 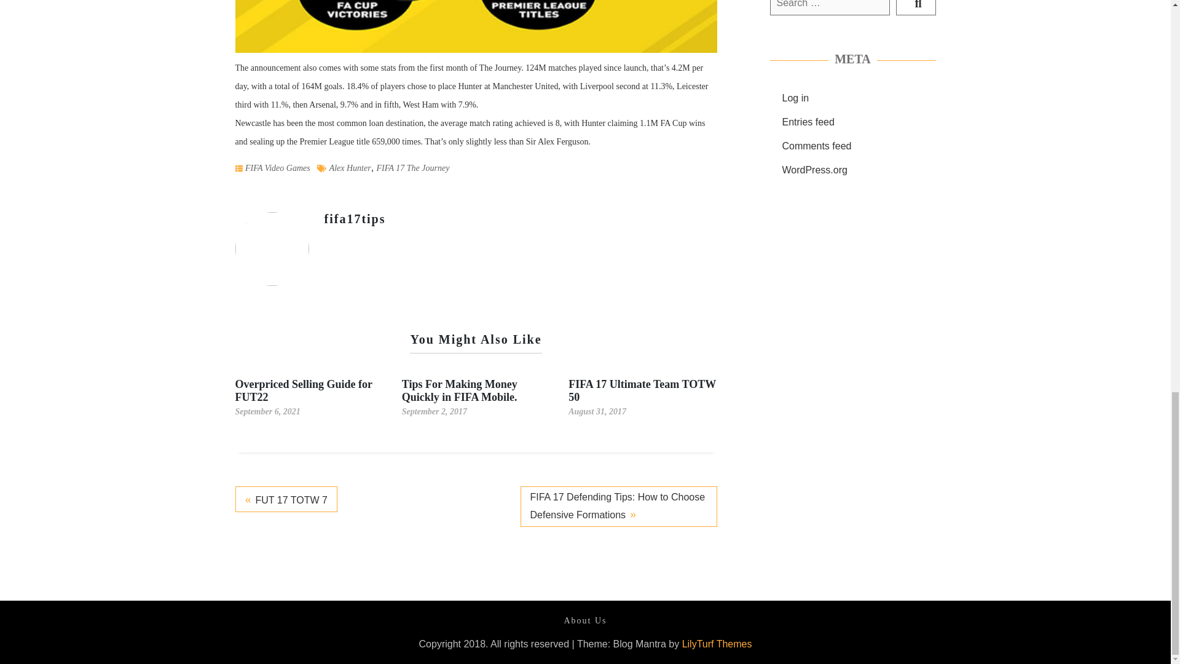 I want to click on Search, so click(x=916, y=7).